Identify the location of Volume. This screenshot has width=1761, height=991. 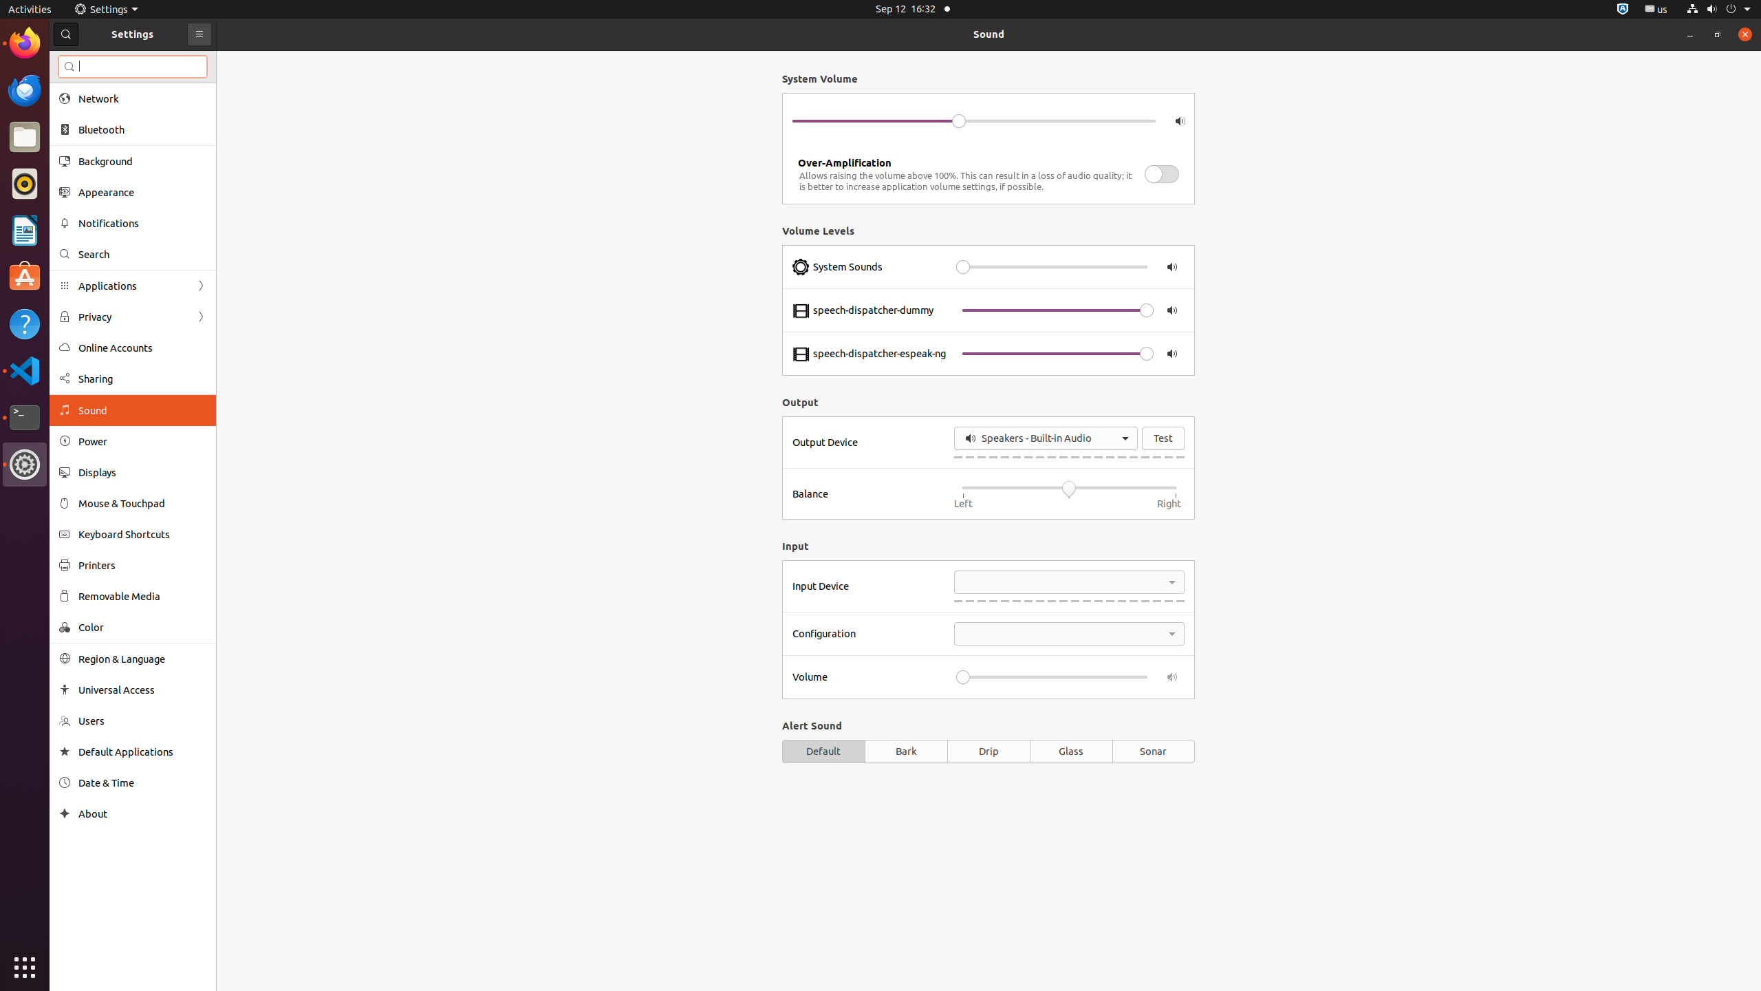
(869, 677).